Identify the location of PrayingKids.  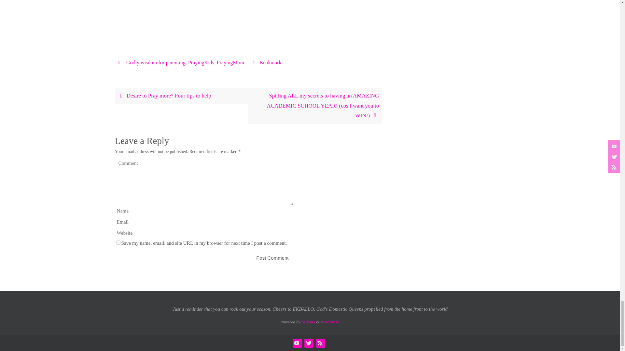
(201, 62).